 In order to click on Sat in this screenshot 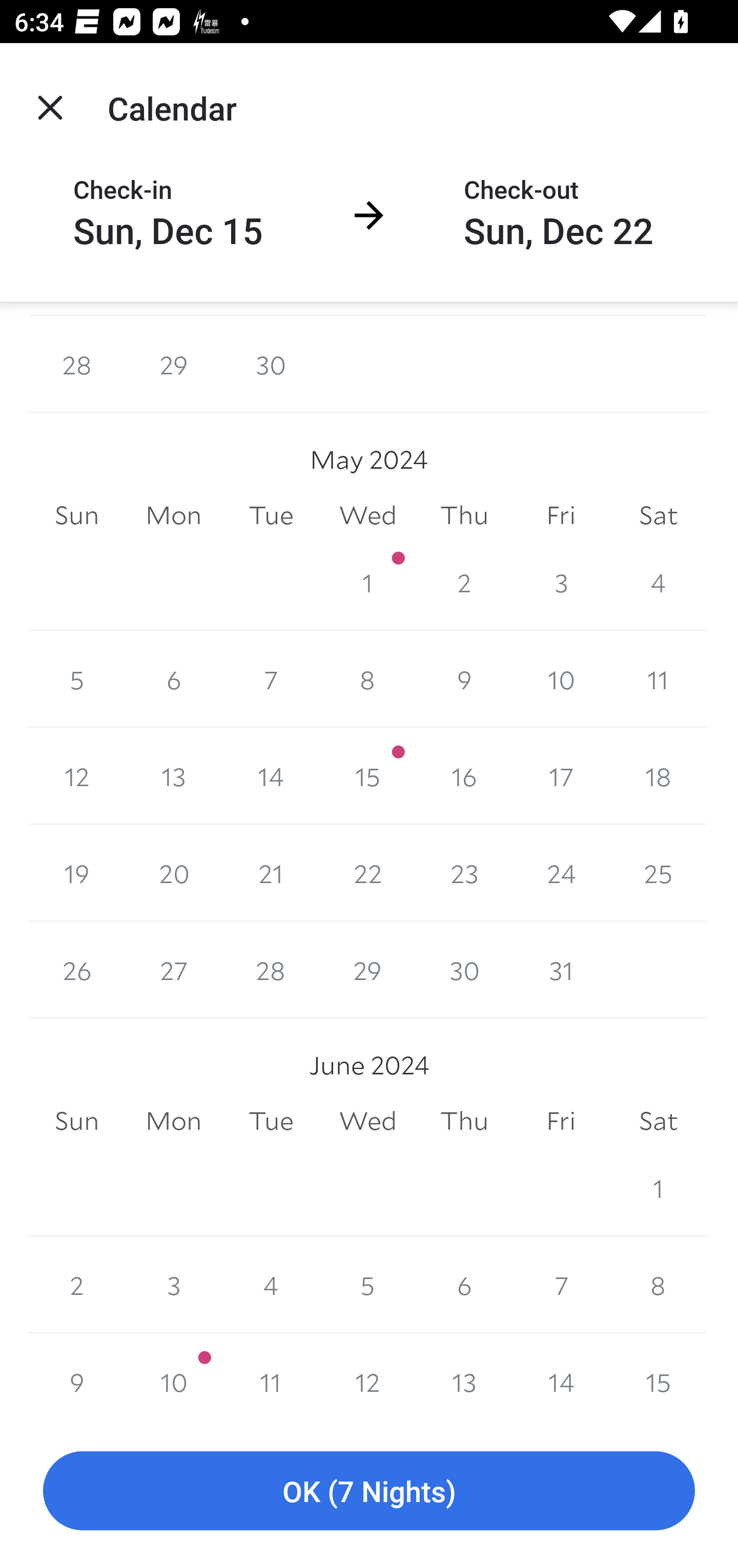, I will do `click(658, 1121)`.